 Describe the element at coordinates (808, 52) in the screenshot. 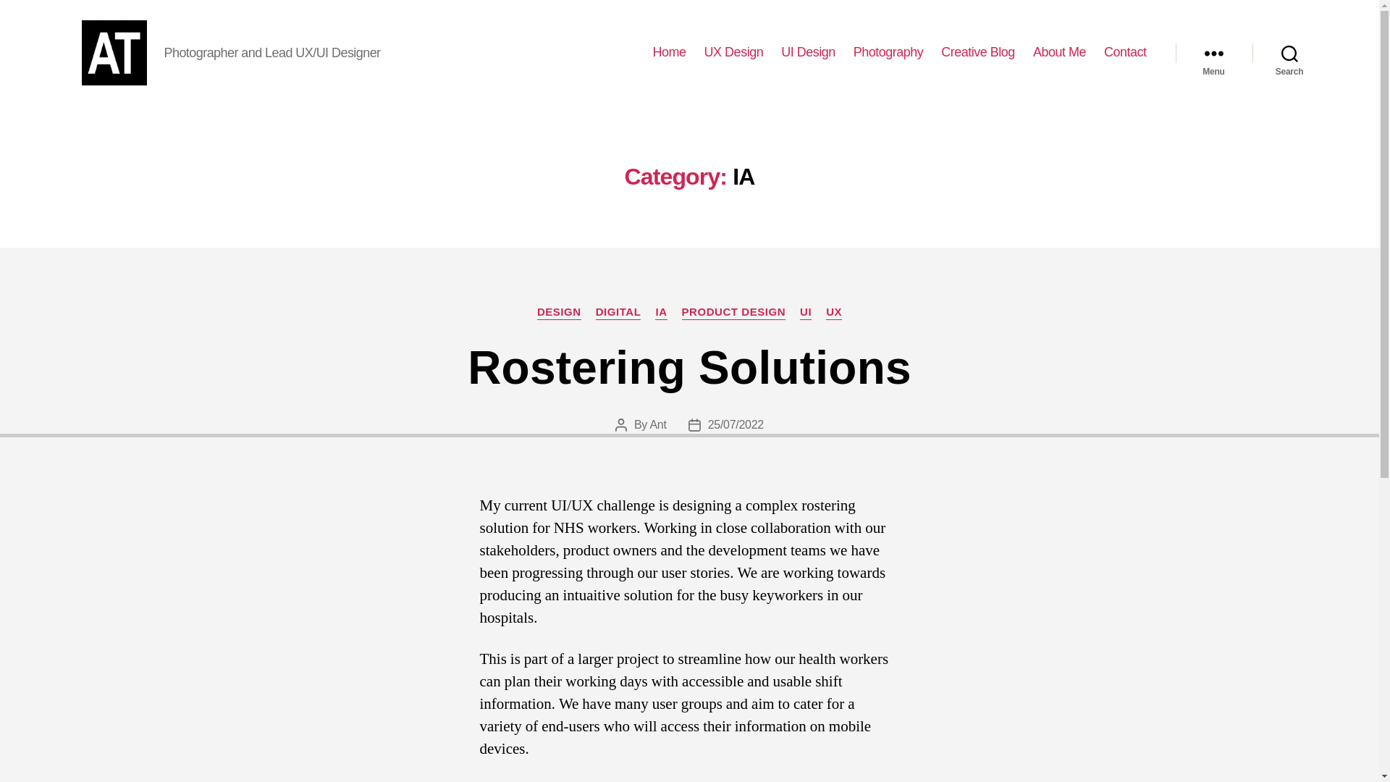

I see `UI Design` at that location.